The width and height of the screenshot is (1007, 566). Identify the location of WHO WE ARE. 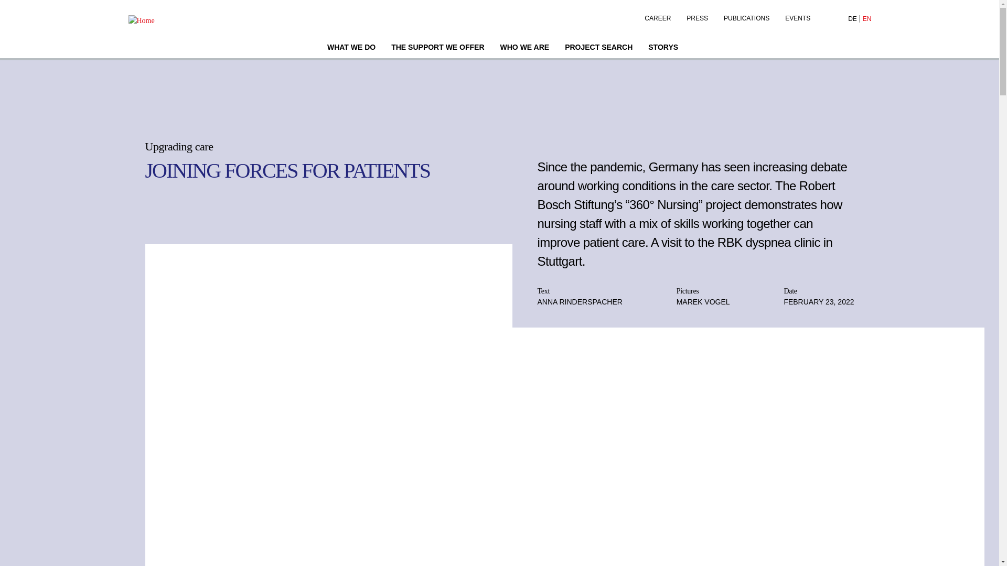
(524, 48).